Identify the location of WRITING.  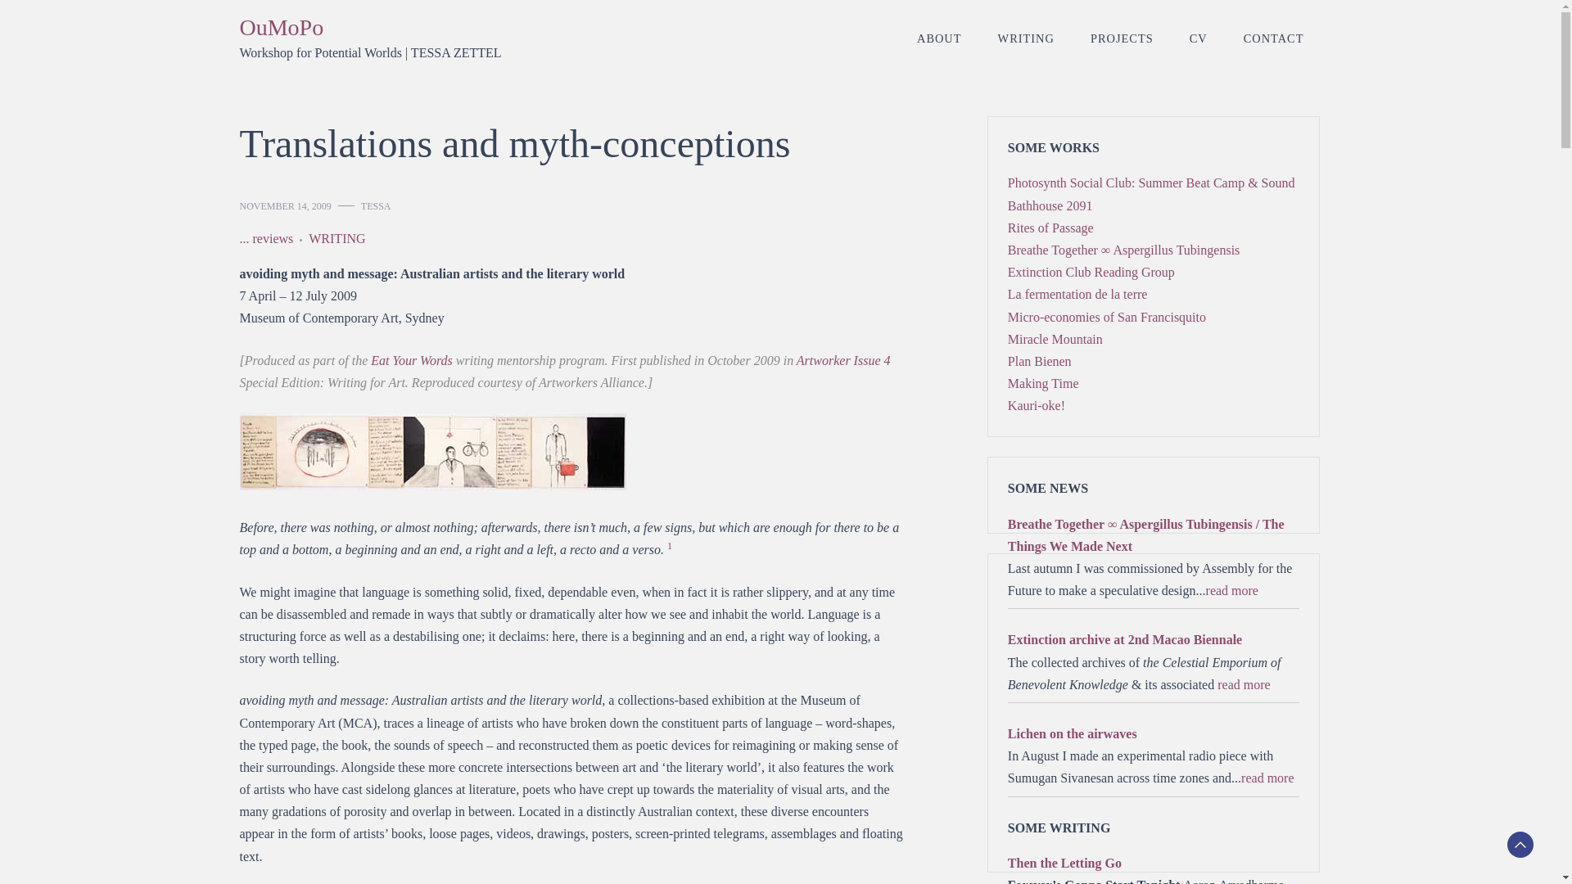
(336, 237).